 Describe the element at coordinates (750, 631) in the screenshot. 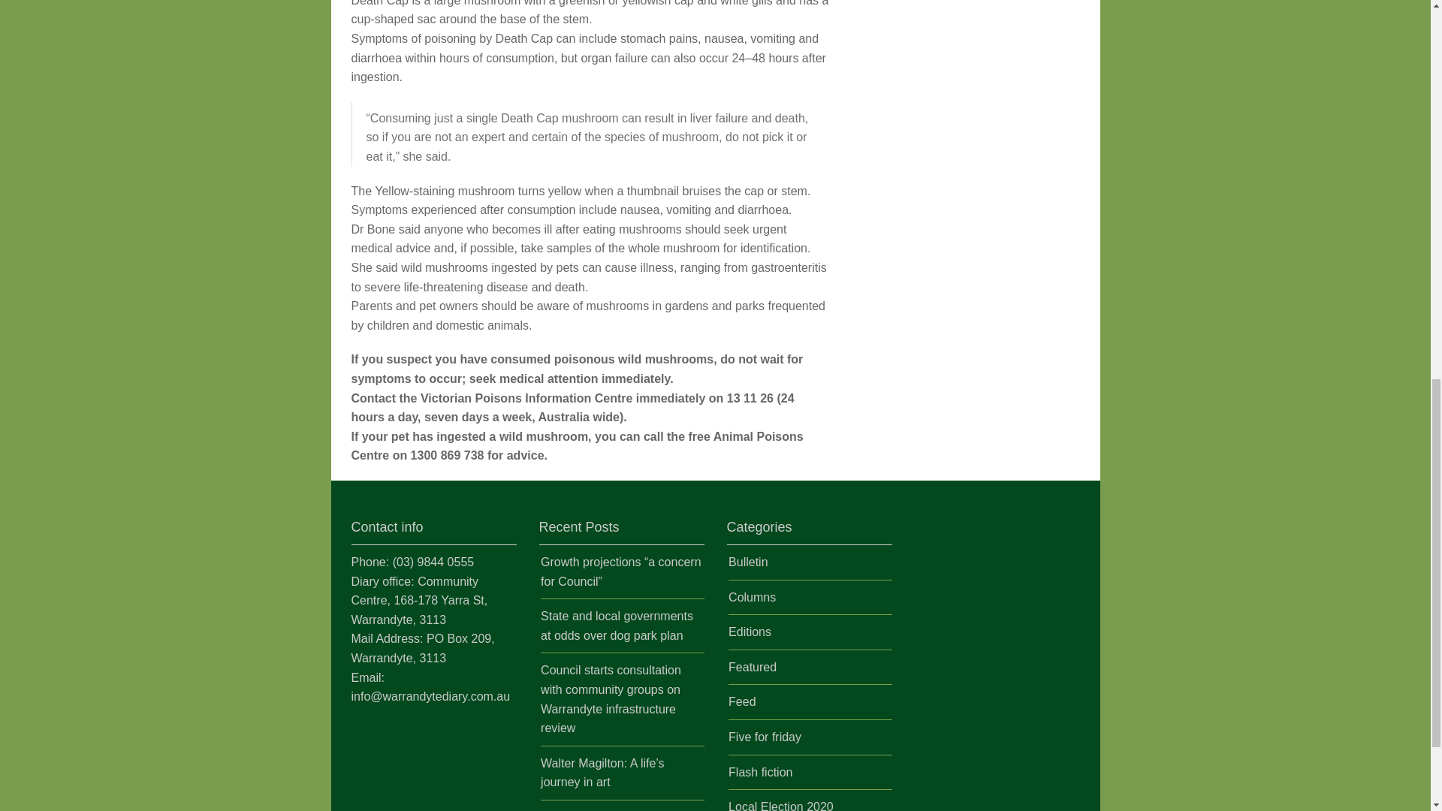

I see `Editions` at that location.